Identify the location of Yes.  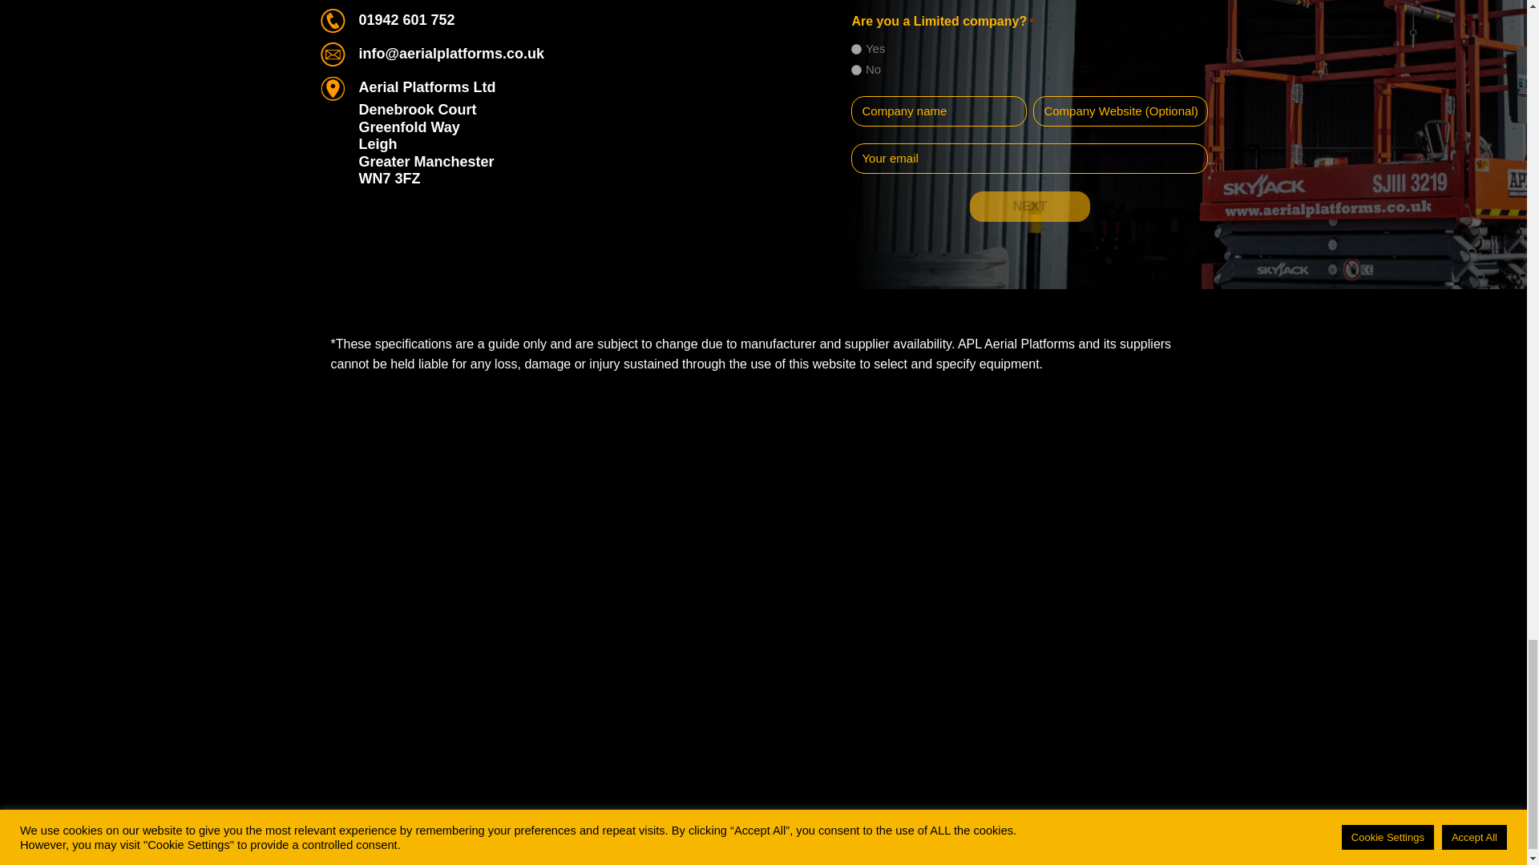
(856, 50).